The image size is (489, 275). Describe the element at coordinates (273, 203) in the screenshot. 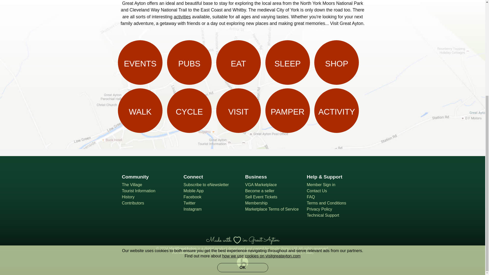

I see `Membership` at that location.